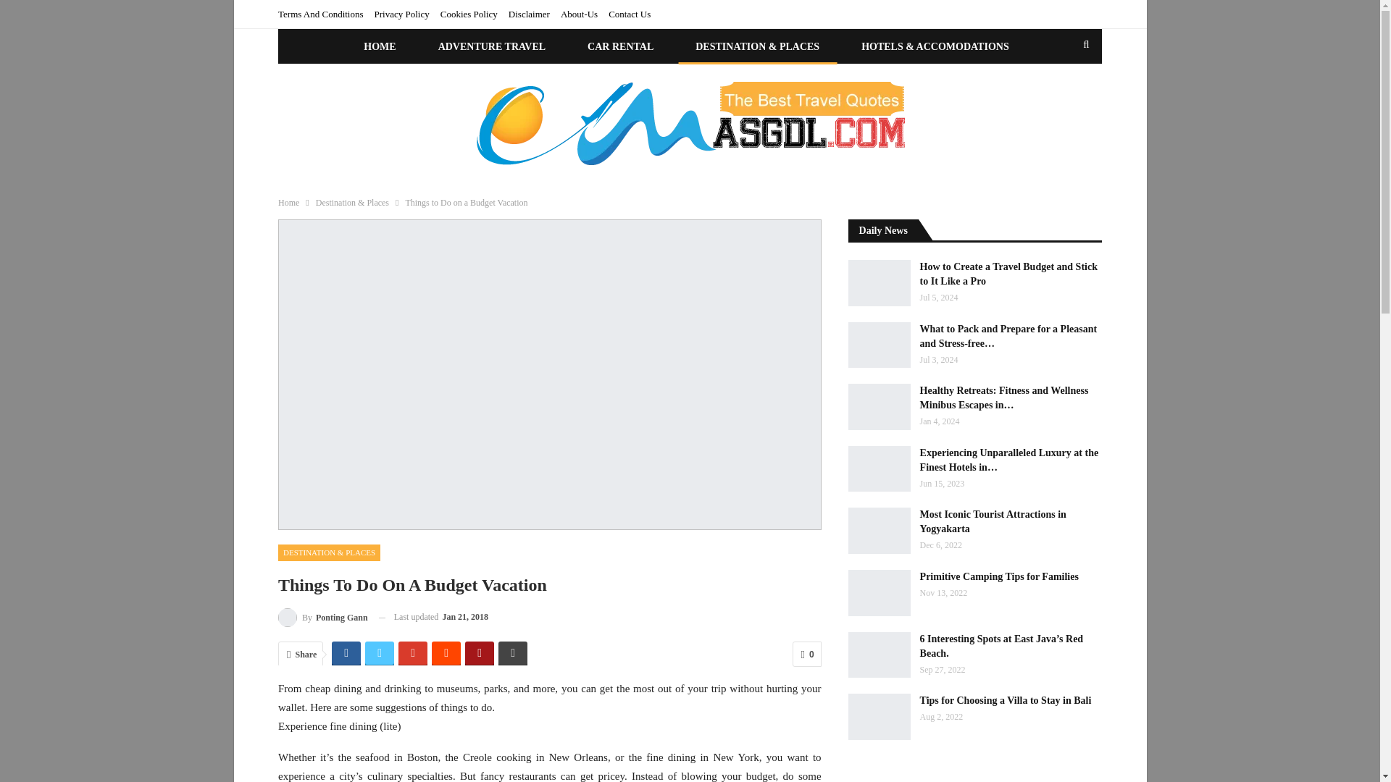 This screenshot has height=782, width=1391. I want to click on Contact Us, so click(630, 14).